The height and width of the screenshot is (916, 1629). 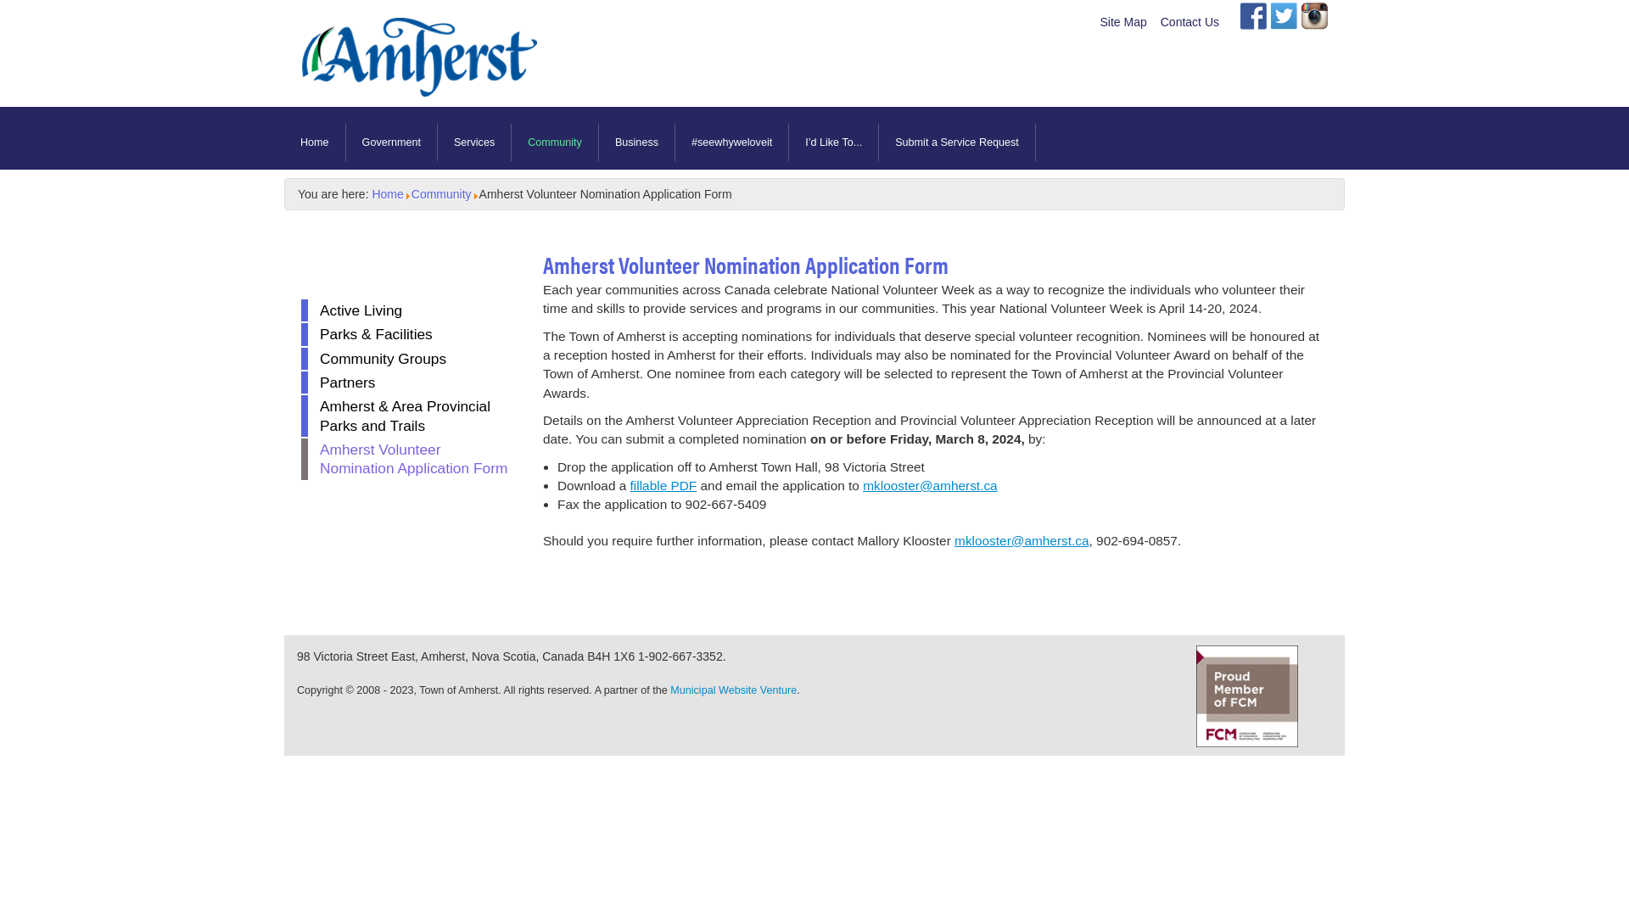 I want to click on Home, so click(x=316, y=142).